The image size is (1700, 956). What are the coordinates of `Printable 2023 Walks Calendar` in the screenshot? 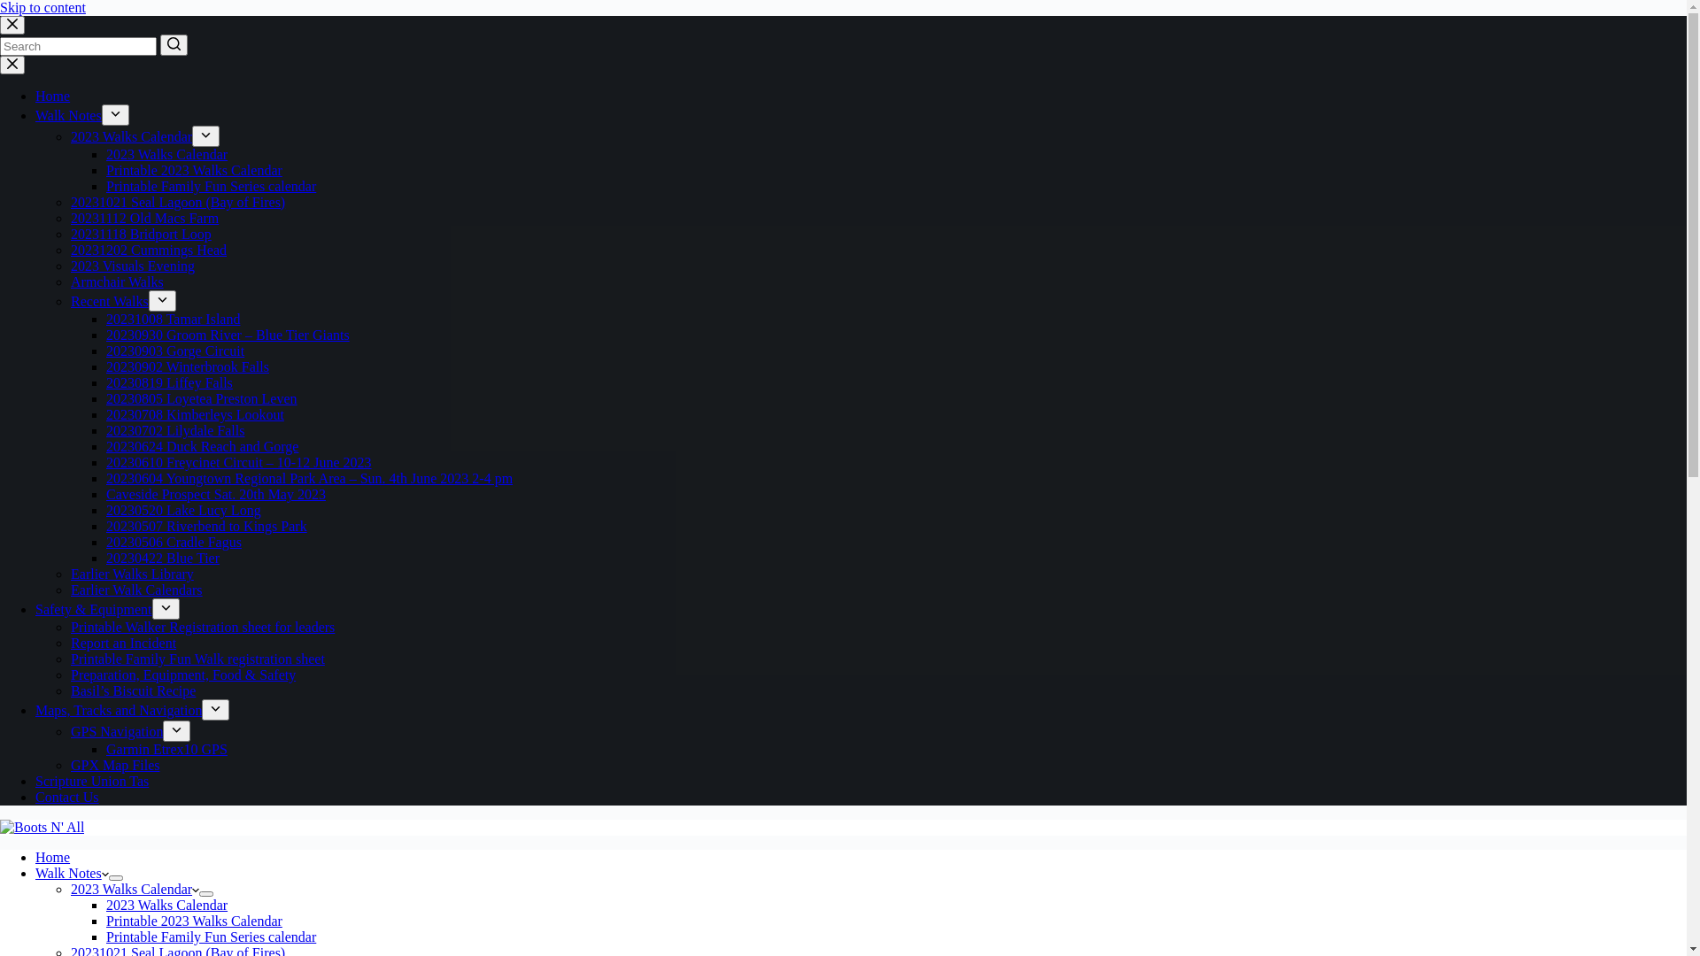 It's located at (195, 170).